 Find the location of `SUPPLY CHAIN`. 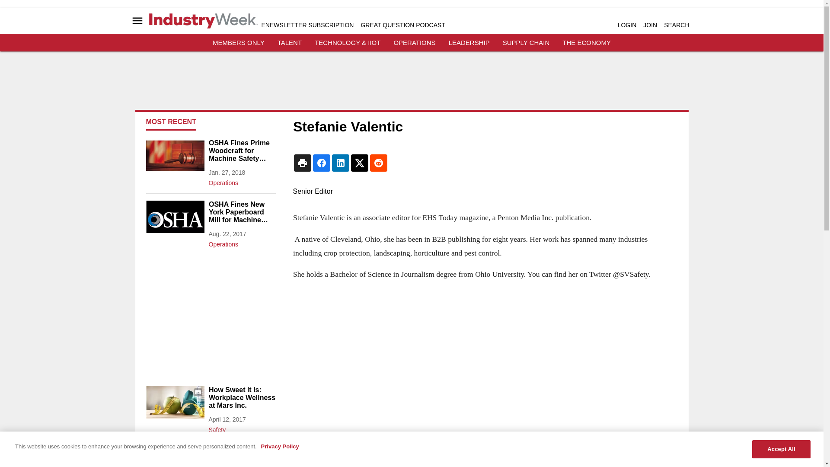

SUPPLY CHAIN is located at coordinates (526, 42).